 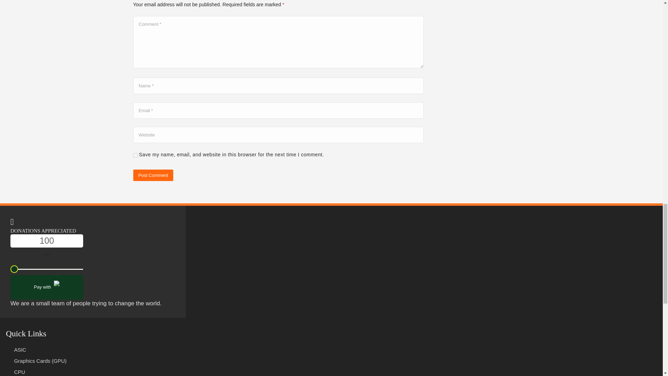 What do you see at coordinates (47, 241) in the screenshot?
I see `100` at bounding box center [47, 241].